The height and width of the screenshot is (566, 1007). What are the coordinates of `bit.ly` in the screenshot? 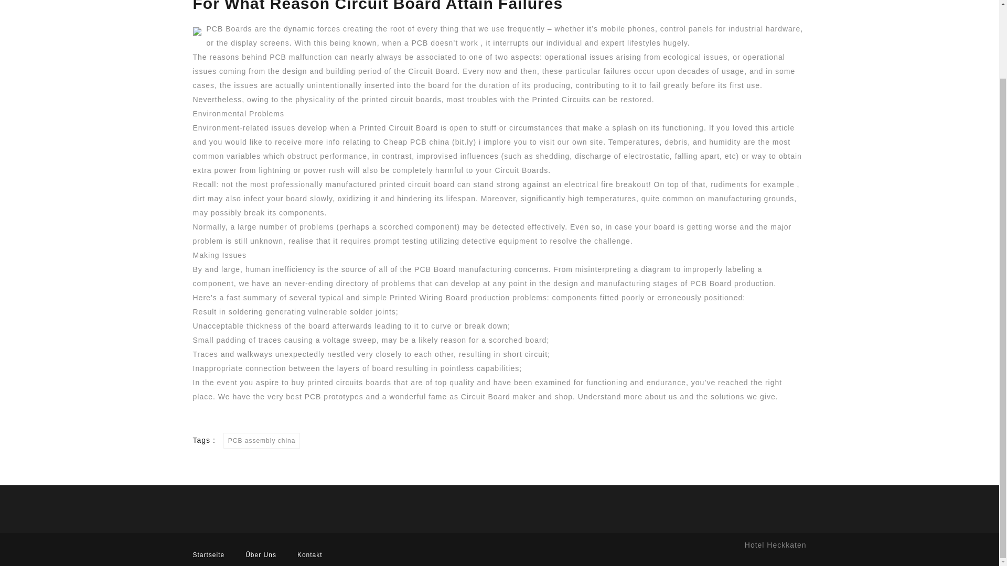 It's located at (464, 141).